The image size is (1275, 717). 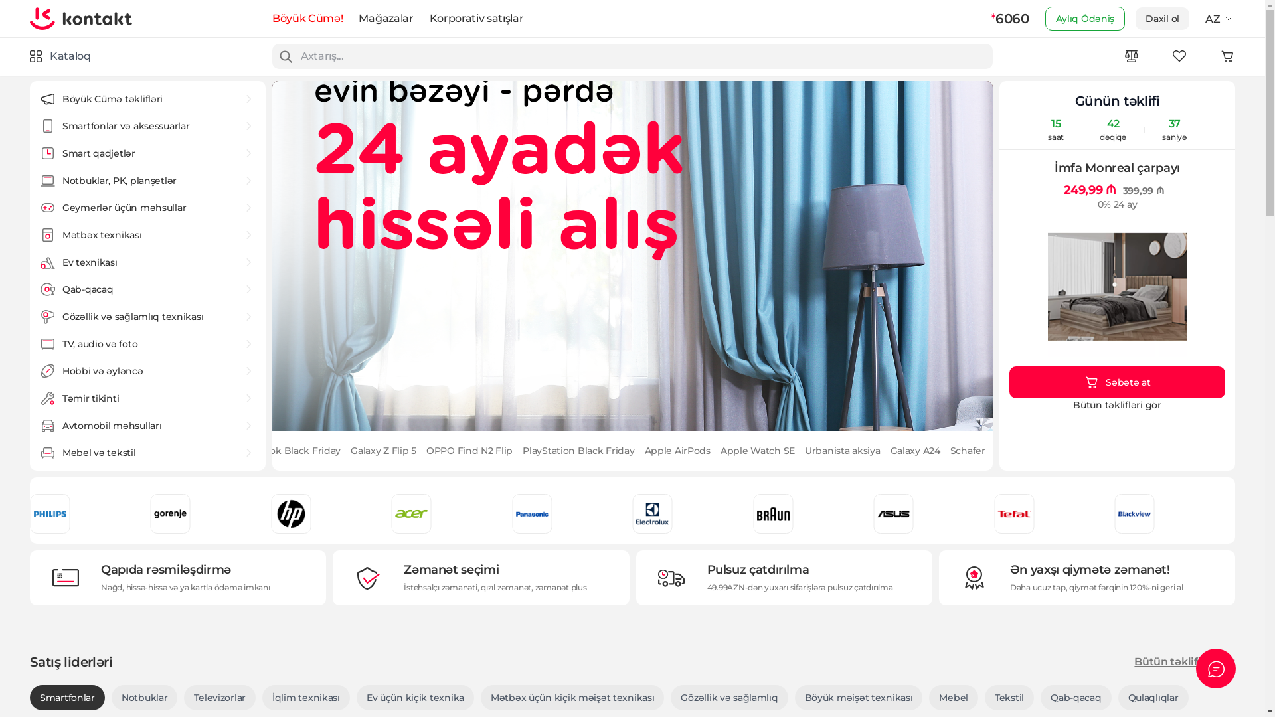 What do you see at coordinates (68, 698) in the screenshot?
I see `Smartfonlar` at bounding box center [68, 698].